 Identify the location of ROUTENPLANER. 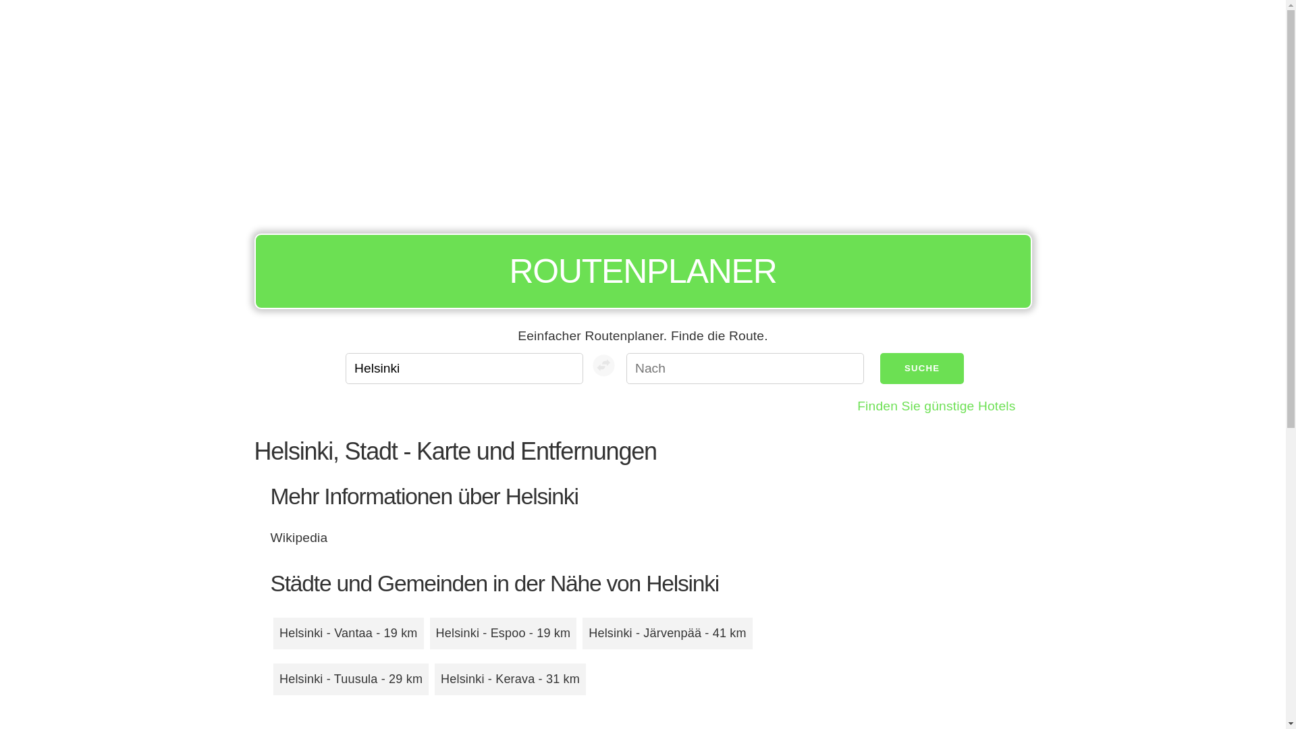
(643, 271).